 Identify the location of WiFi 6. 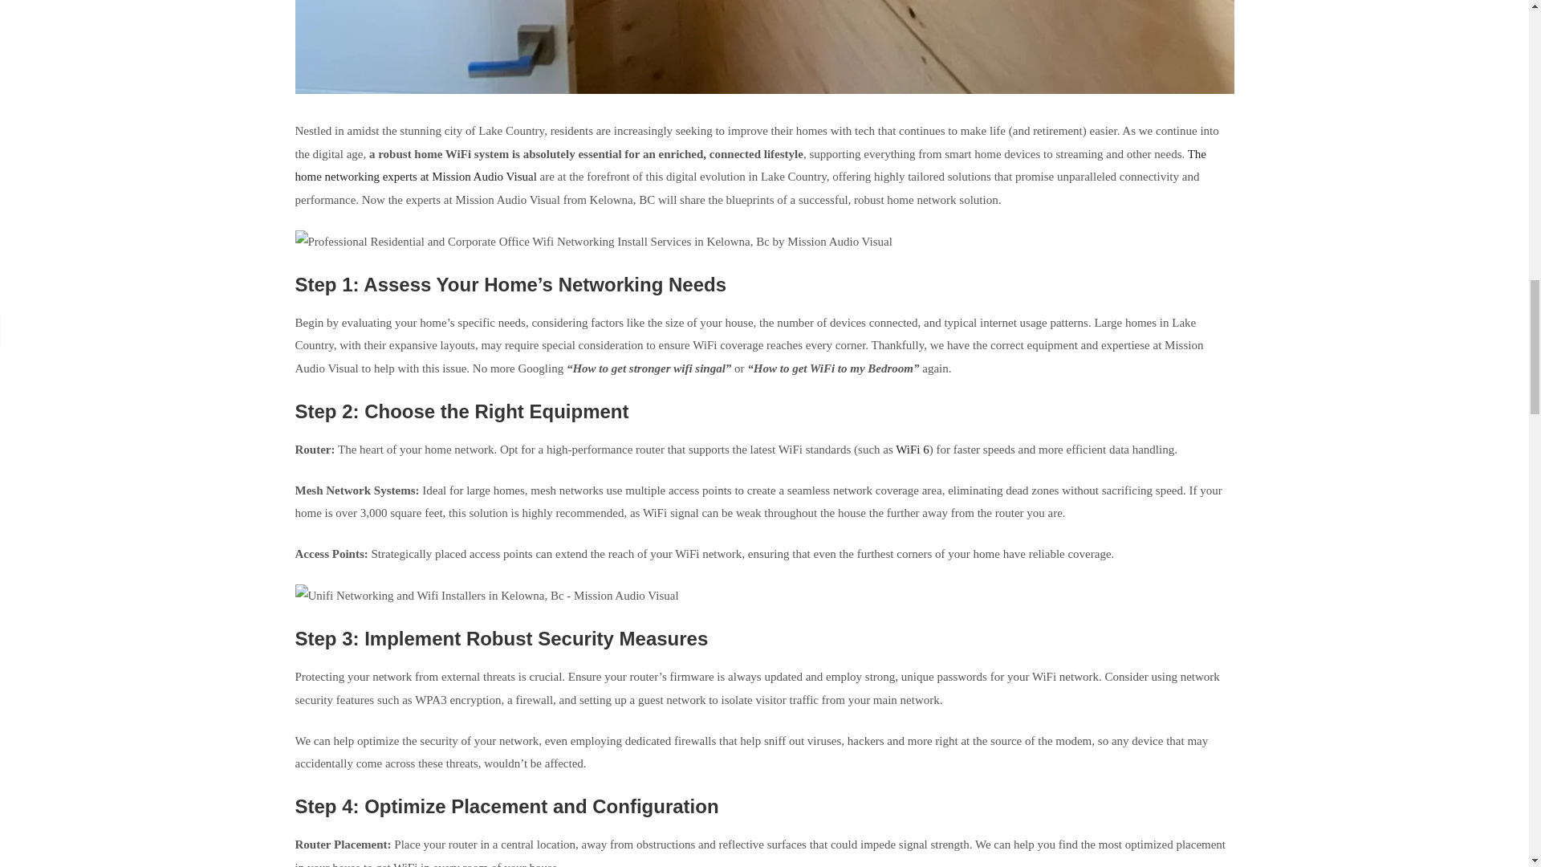
(912, 450).